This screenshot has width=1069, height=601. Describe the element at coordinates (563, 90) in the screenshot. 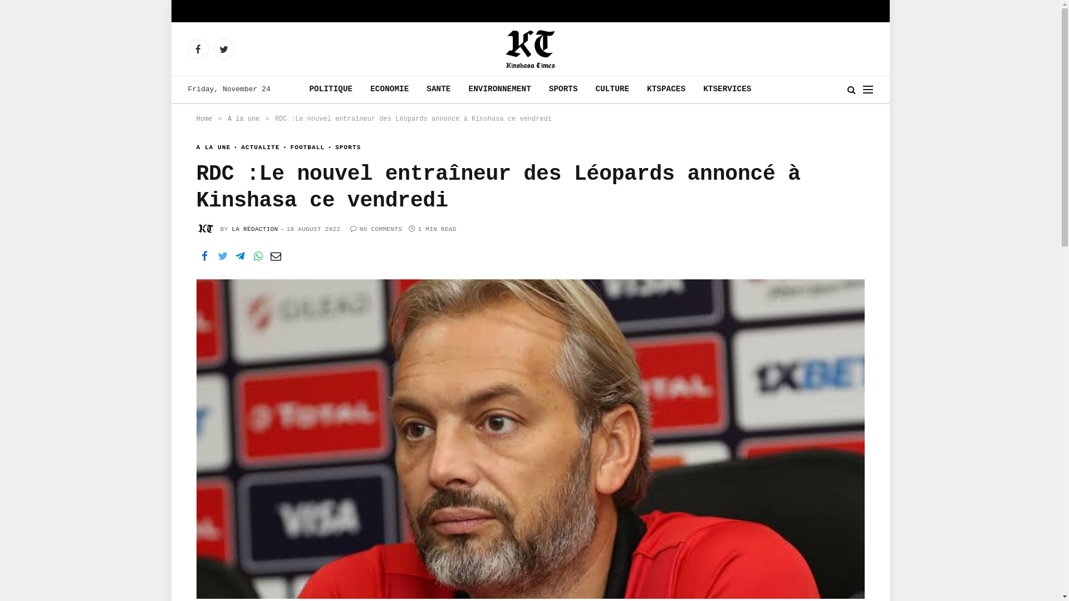

I see `SPORTS` at that location.